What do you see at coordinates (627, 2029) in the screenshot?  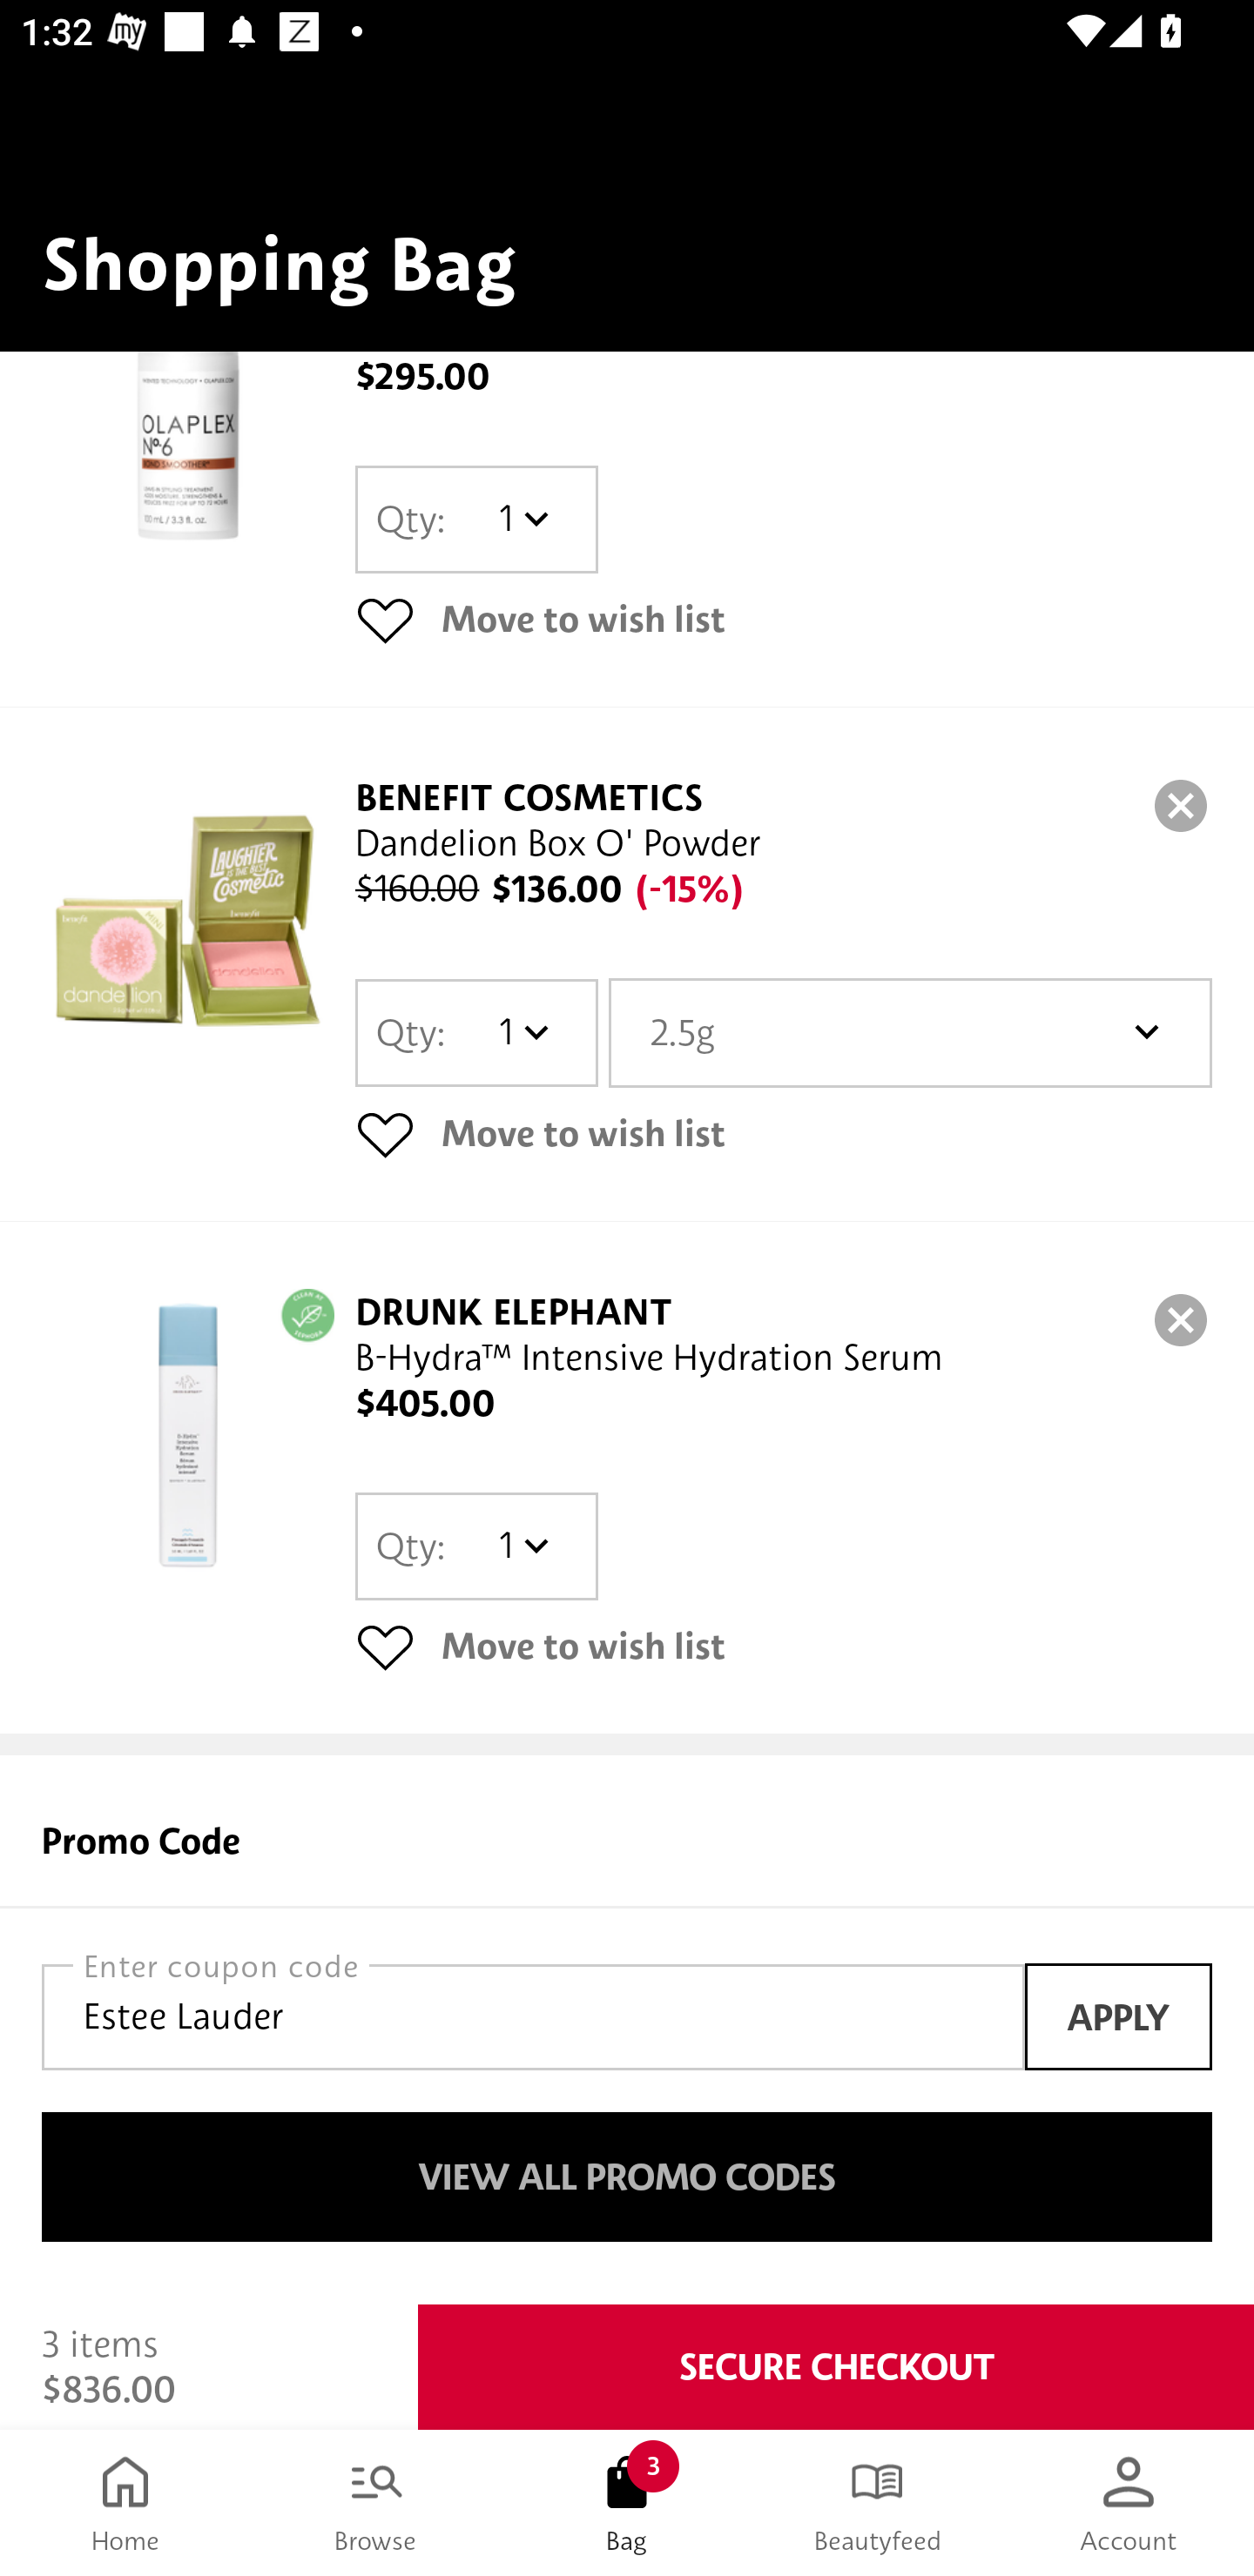 I see `Promo Code Estee Lauder APPLY VIEW ALL PROMO CODES` at bounding box center [627, 2029].